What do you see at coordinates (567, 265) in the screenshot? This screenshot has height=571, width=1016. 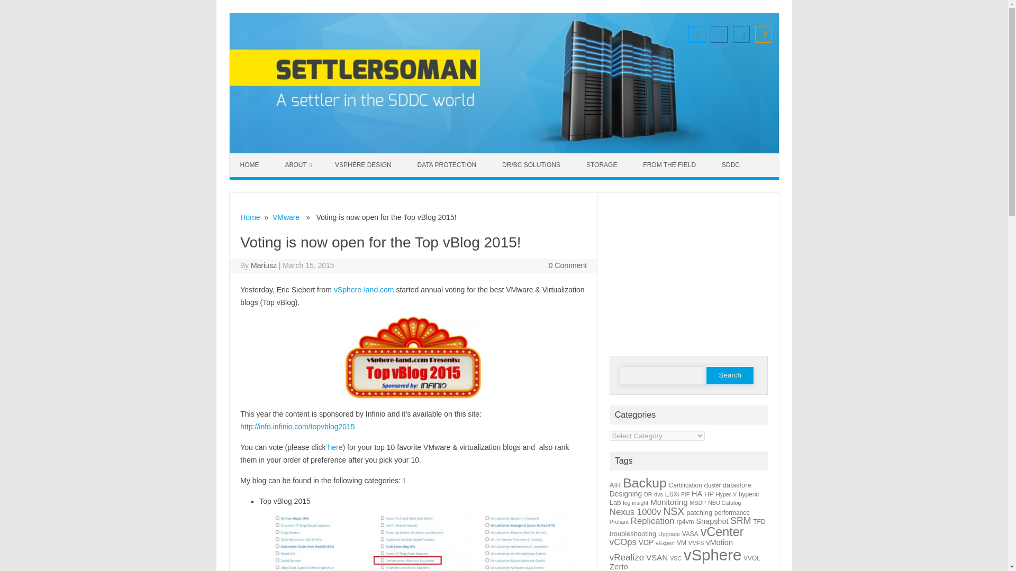 I see `0 Comment` at bounding box center [567, 265].